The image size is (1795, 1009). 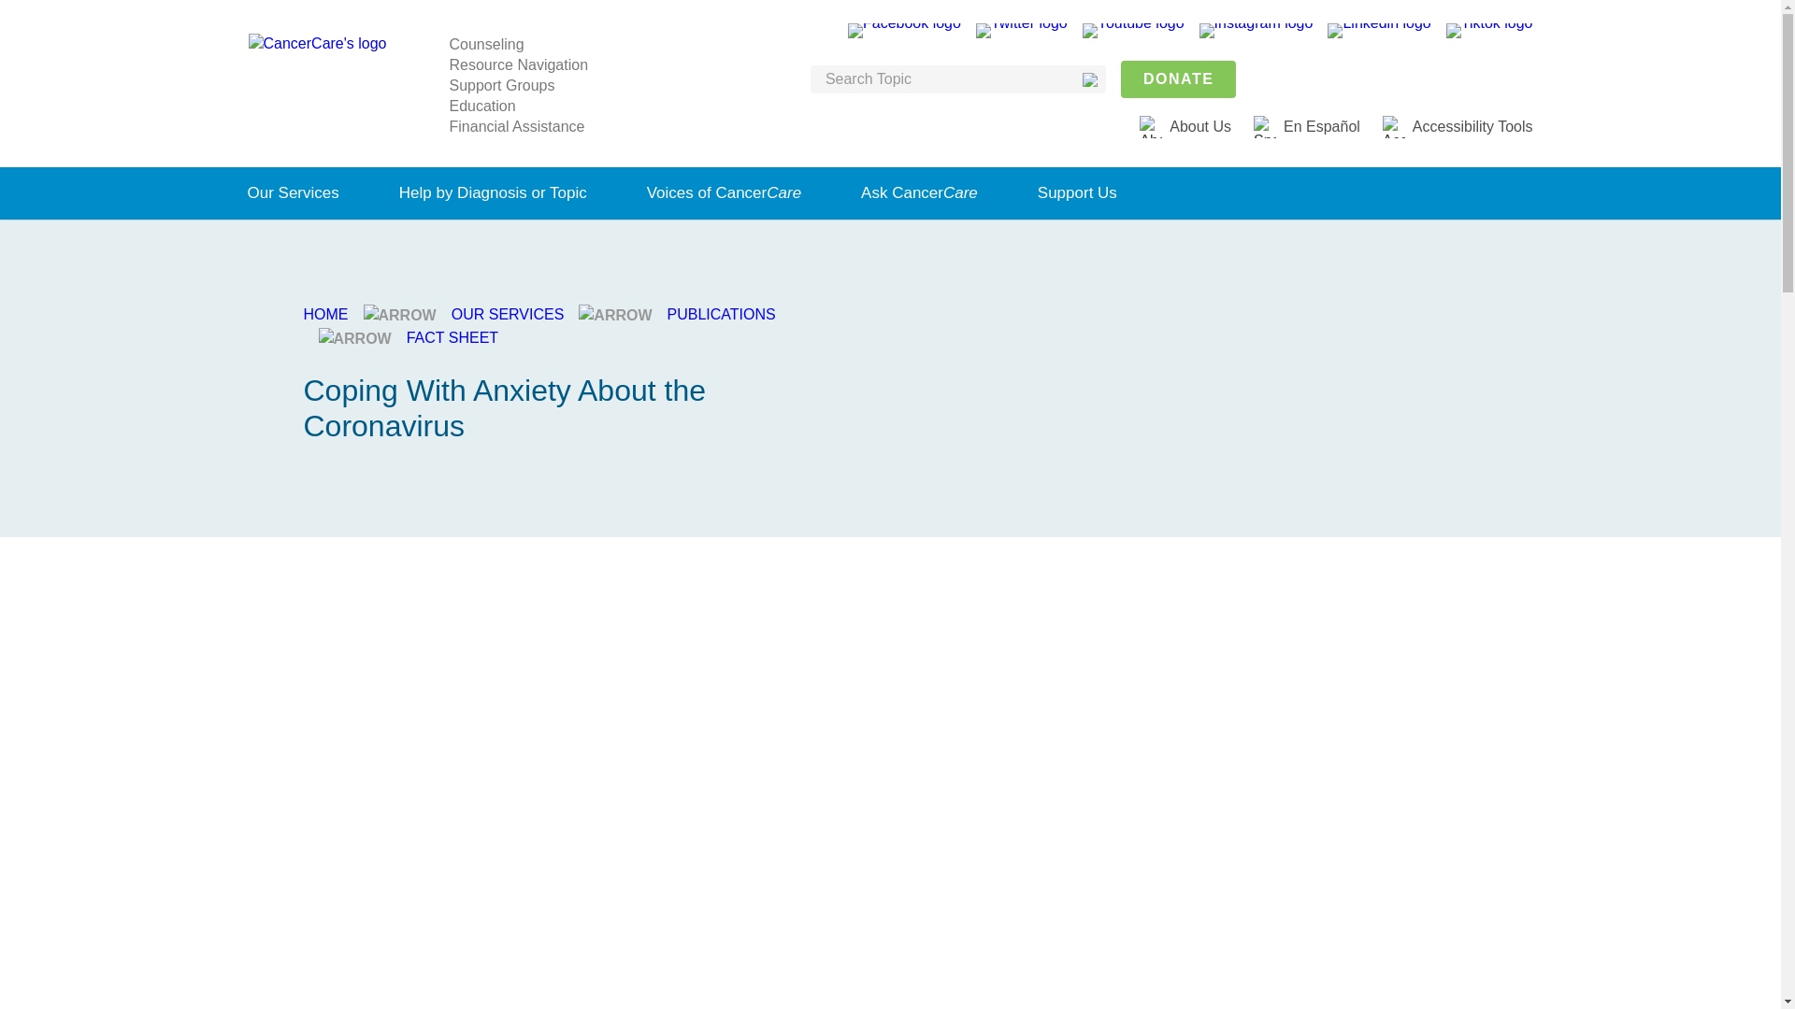 I want to click on Support Groups, so click(x=501, y=84).